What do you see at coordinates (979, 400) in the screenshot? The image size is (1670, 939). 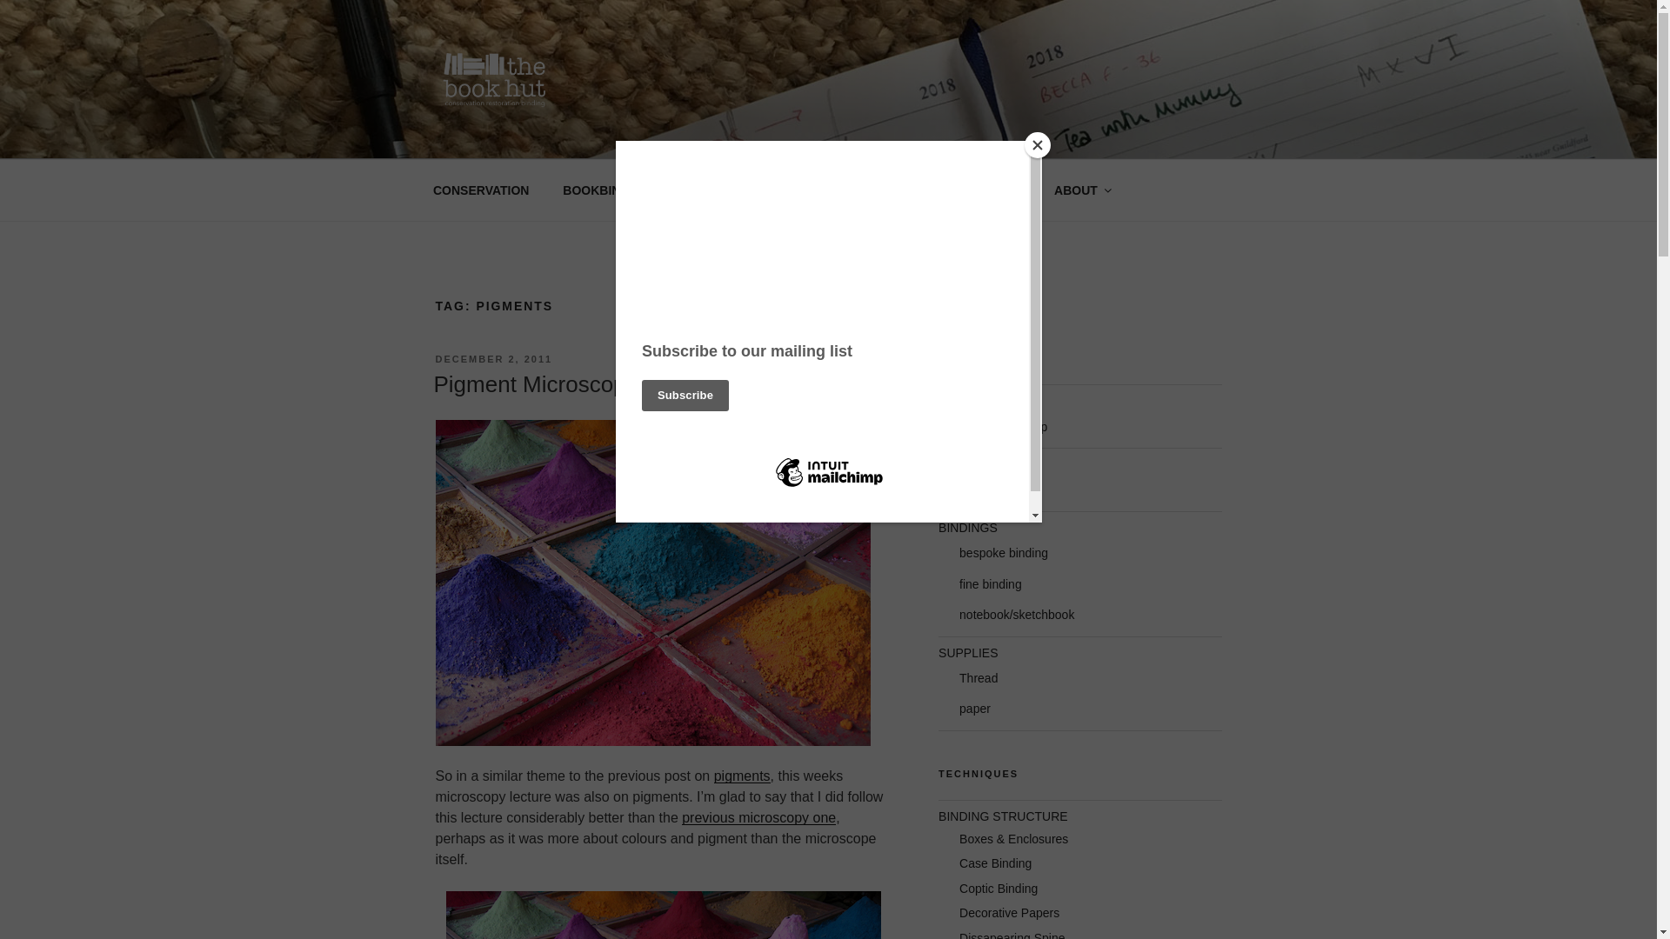 I see `WORKSHOPS` at bounding box center [979, 400].